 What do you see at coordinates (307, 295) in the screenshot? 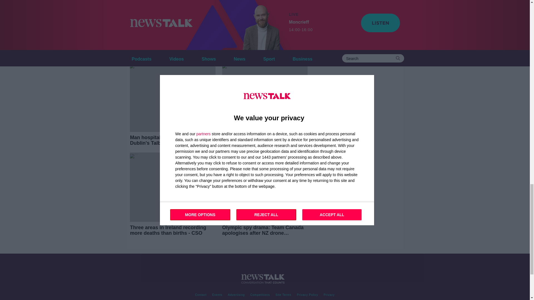
I see `Privacy Policy` at bounding box center [307, 295].